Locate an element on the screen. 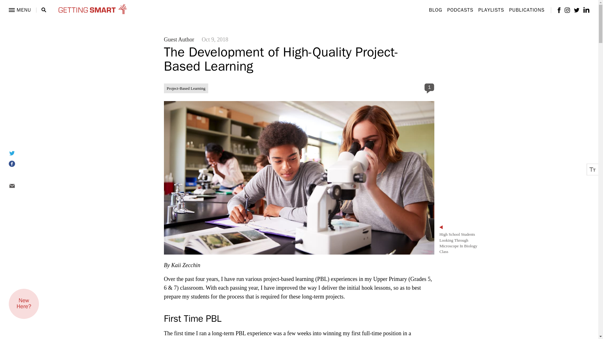 This screenshot has height=339, width=603. linkedin is located at coordinates (586, 10).